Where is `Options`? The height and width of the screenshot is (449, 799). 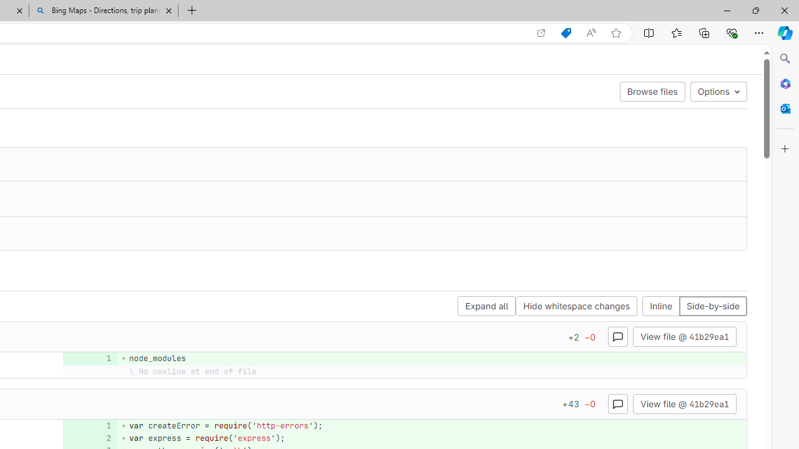 Options is located at coordinates (718, 91).